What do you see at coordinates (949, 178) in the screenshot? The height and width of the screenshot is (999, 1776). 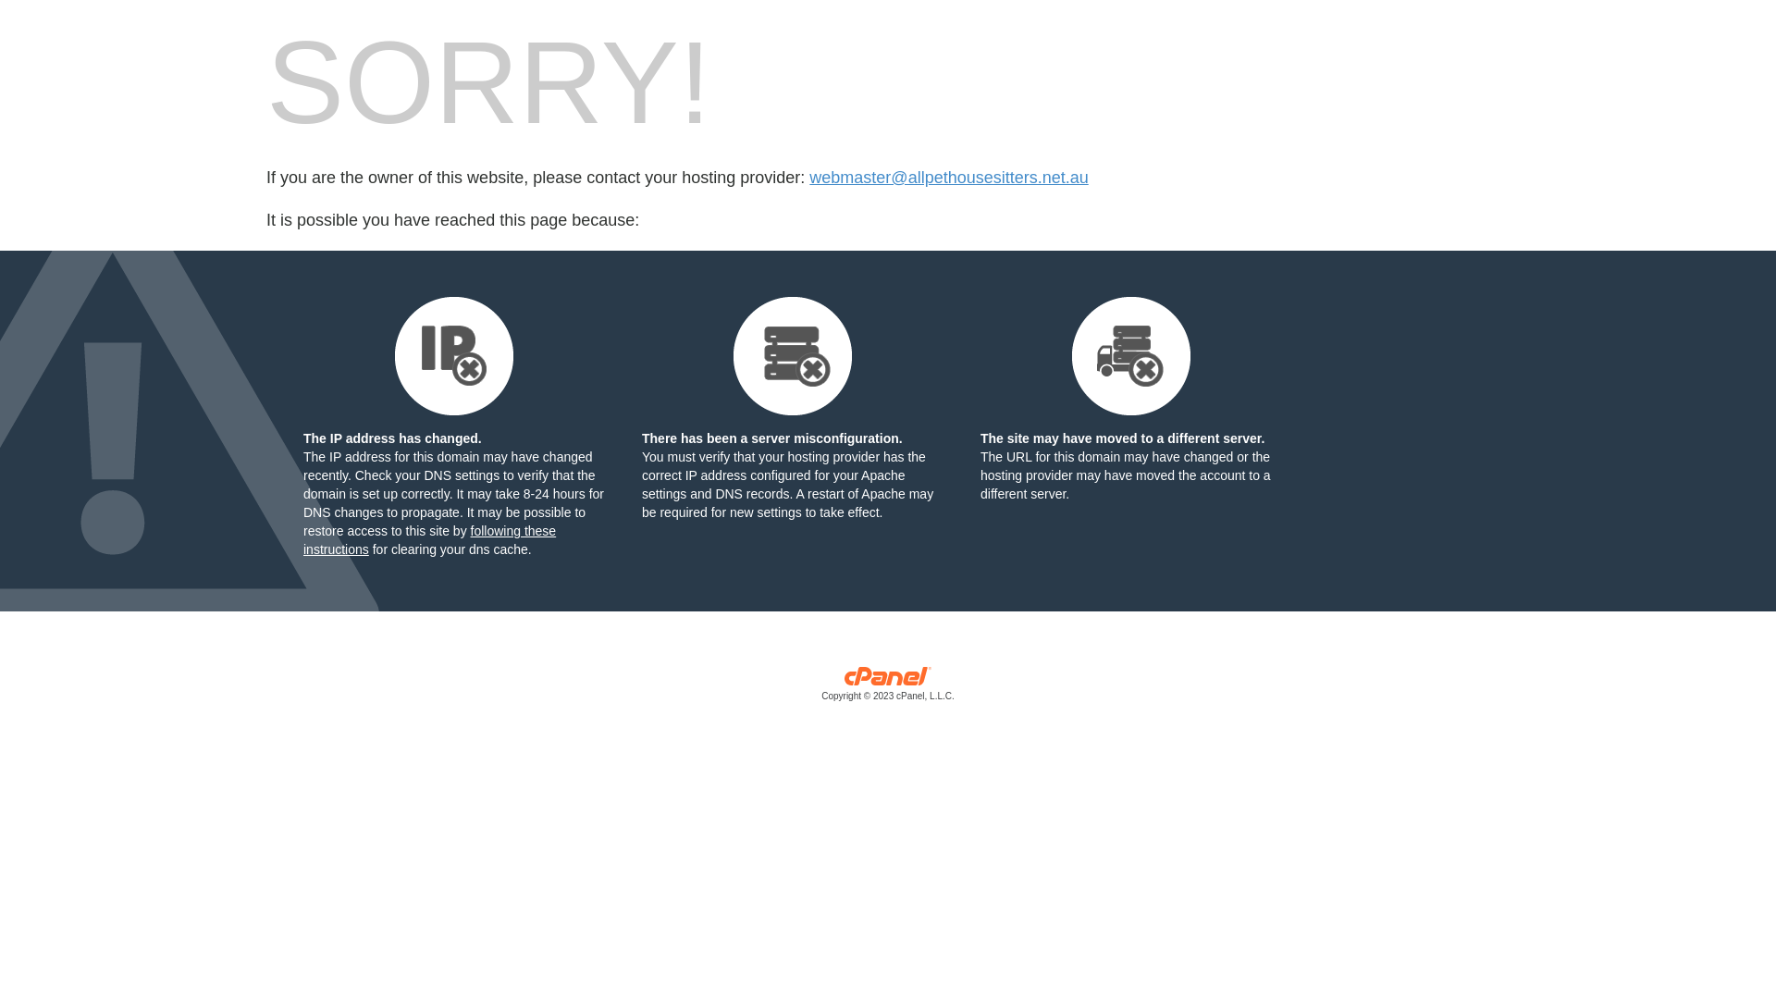 I see `webmaster@allpethousesitters.net.au` at bounding box center [949, 178].